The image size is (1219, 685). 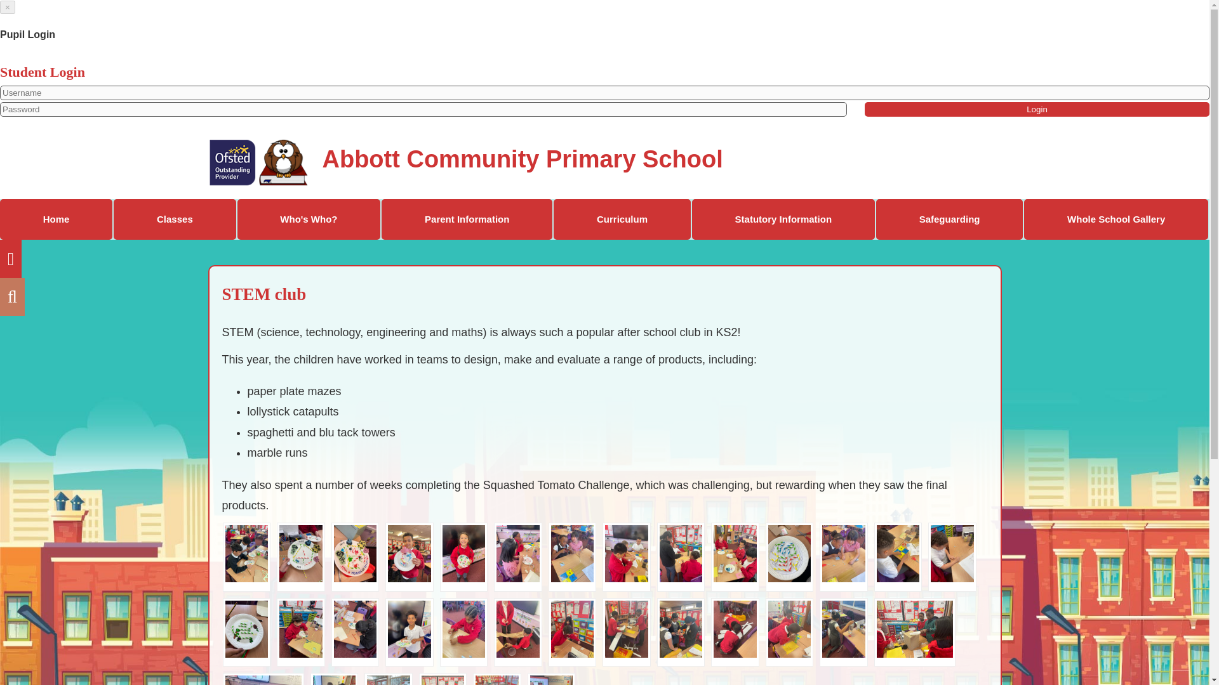 I want to click on Parent Information, so click(x=466, y=219).